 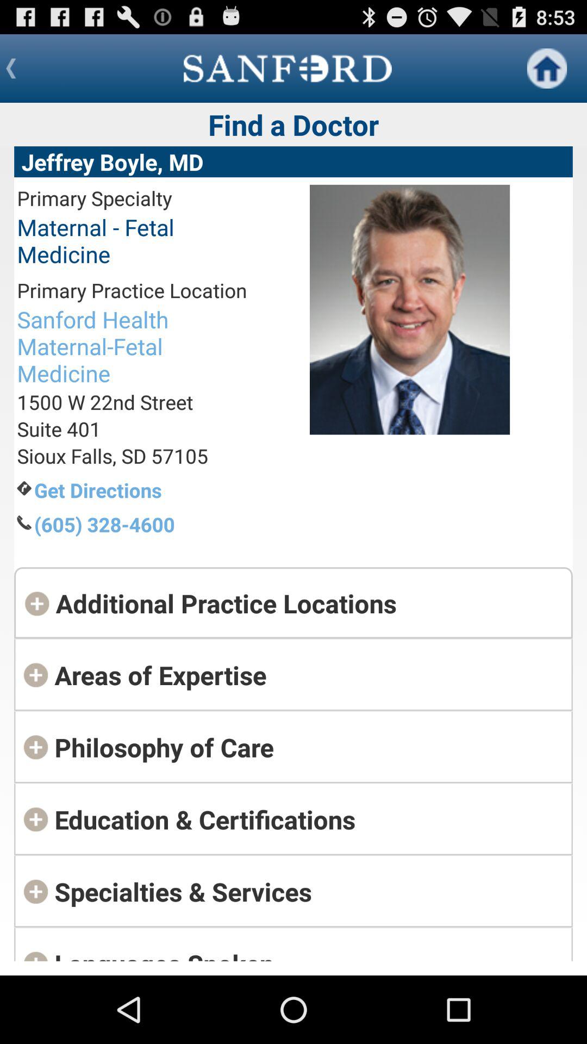 I want to click on launch the get directions app, so click(x=140, y=490).